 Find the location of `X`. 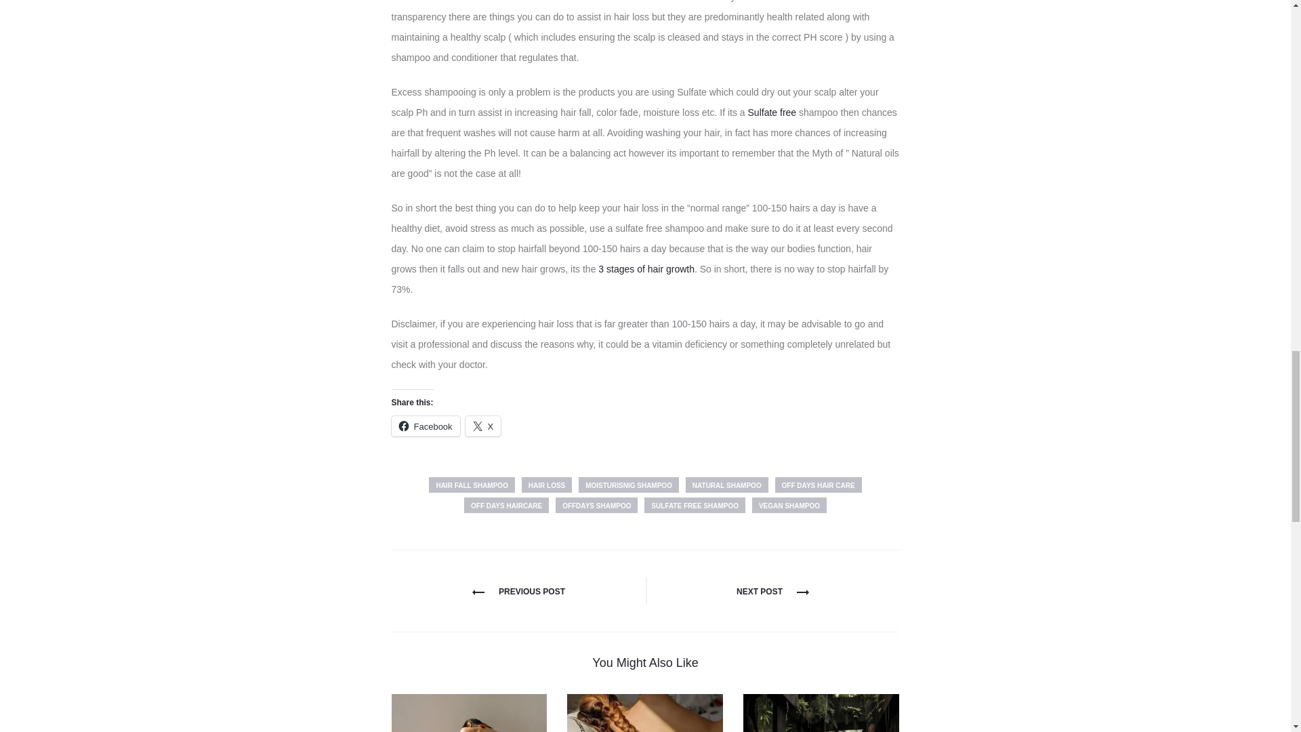

X is located at coordinates (483, 426).